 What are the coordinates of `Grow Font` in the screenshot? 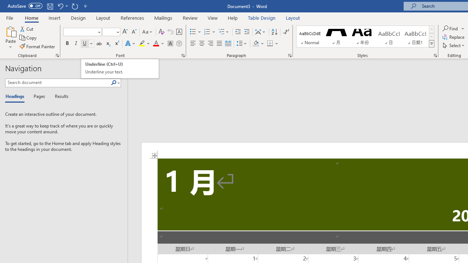 It's located at (125, 32).